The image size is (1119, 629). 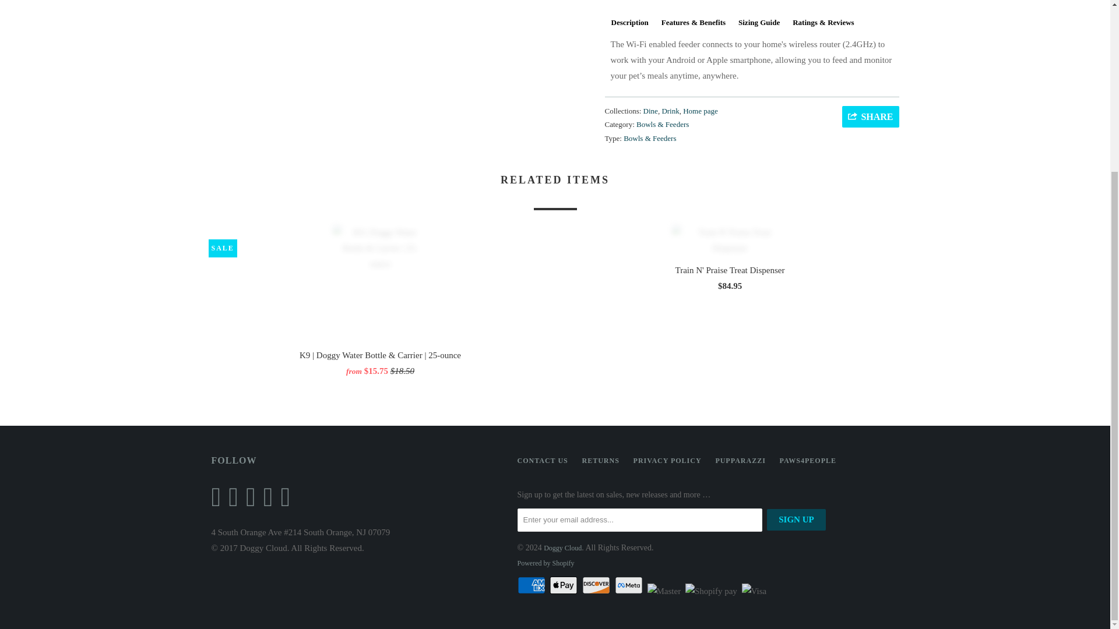 What do you see at coordinates (796, 520) in the screenshot?
I see `Sign Up` at bounding box center [796, 520].